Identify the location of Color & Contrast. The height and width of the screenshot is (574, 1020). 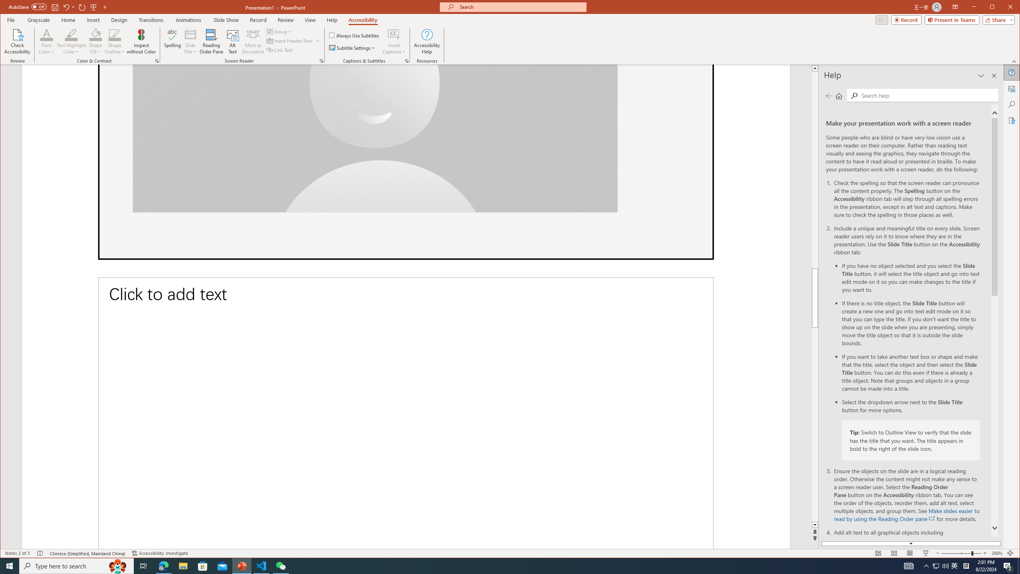
(157, 61).